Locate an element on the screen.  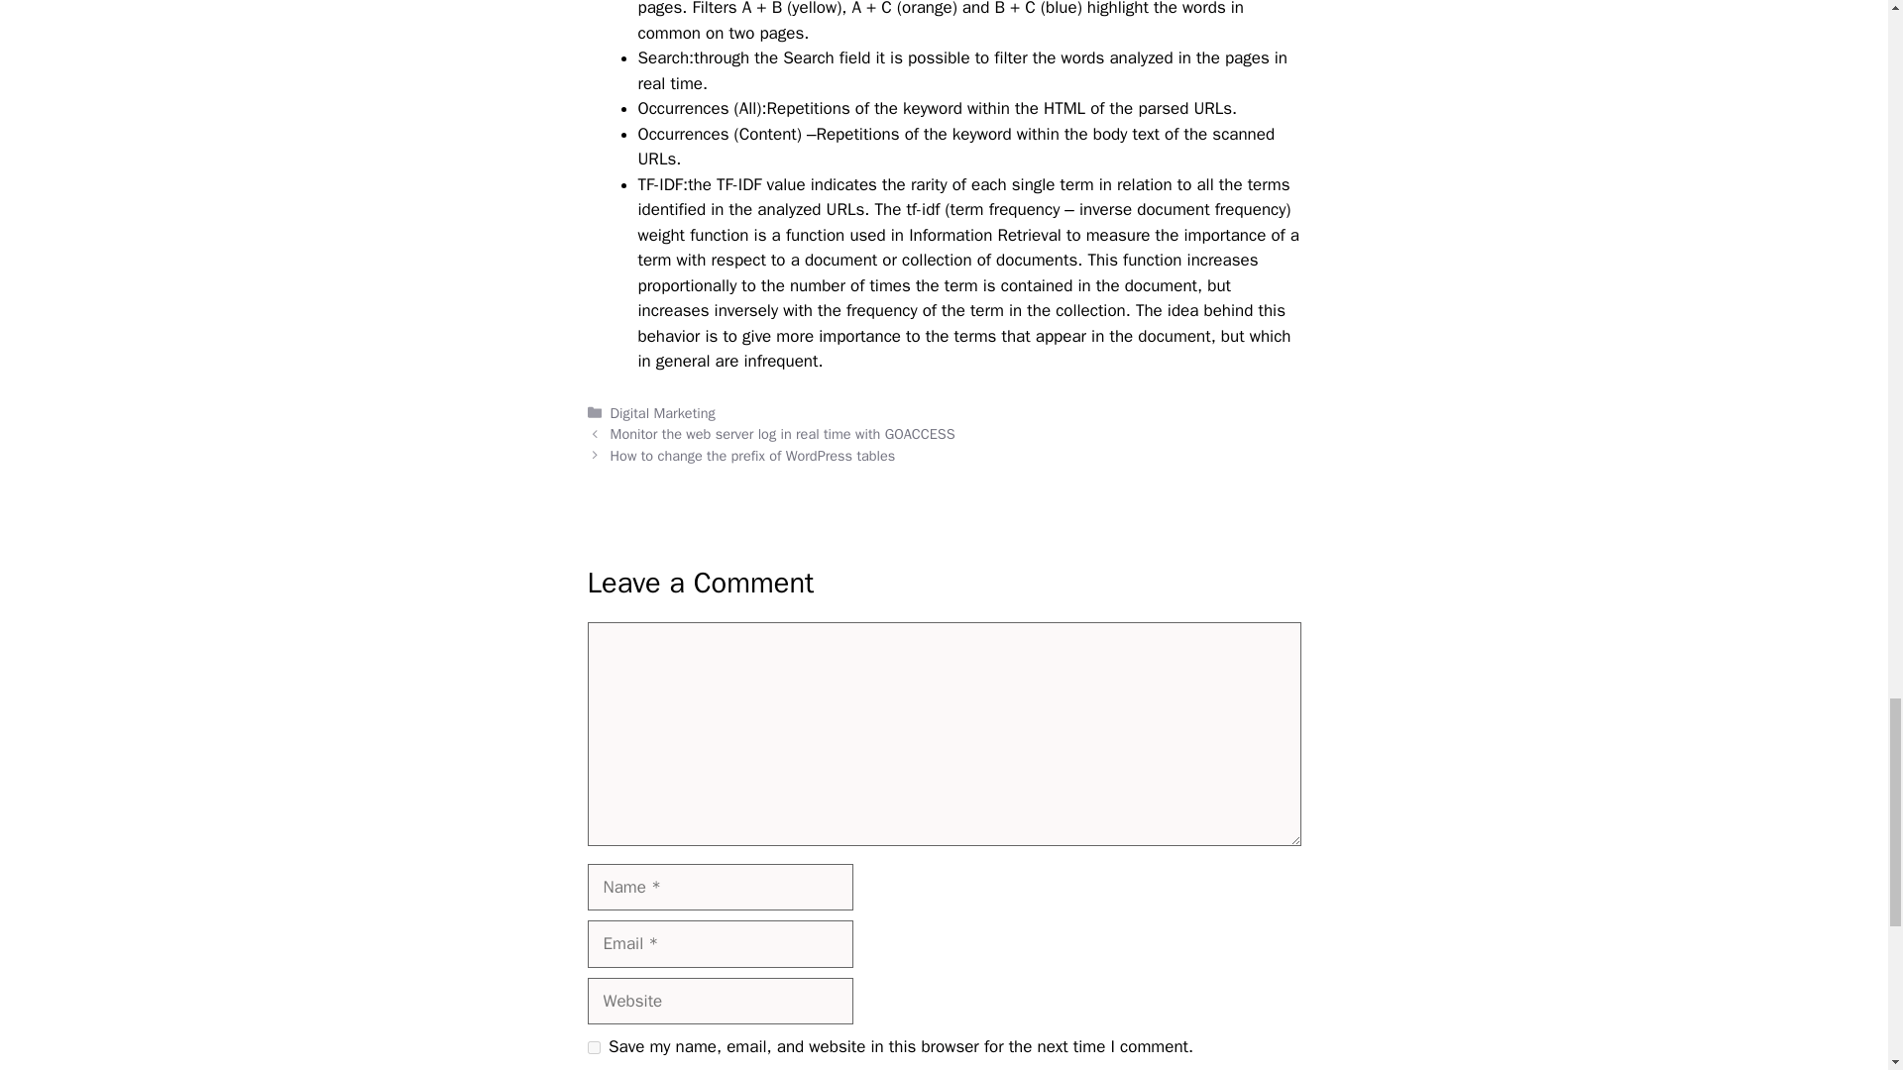
yes is located at coordinates (593, 1046).